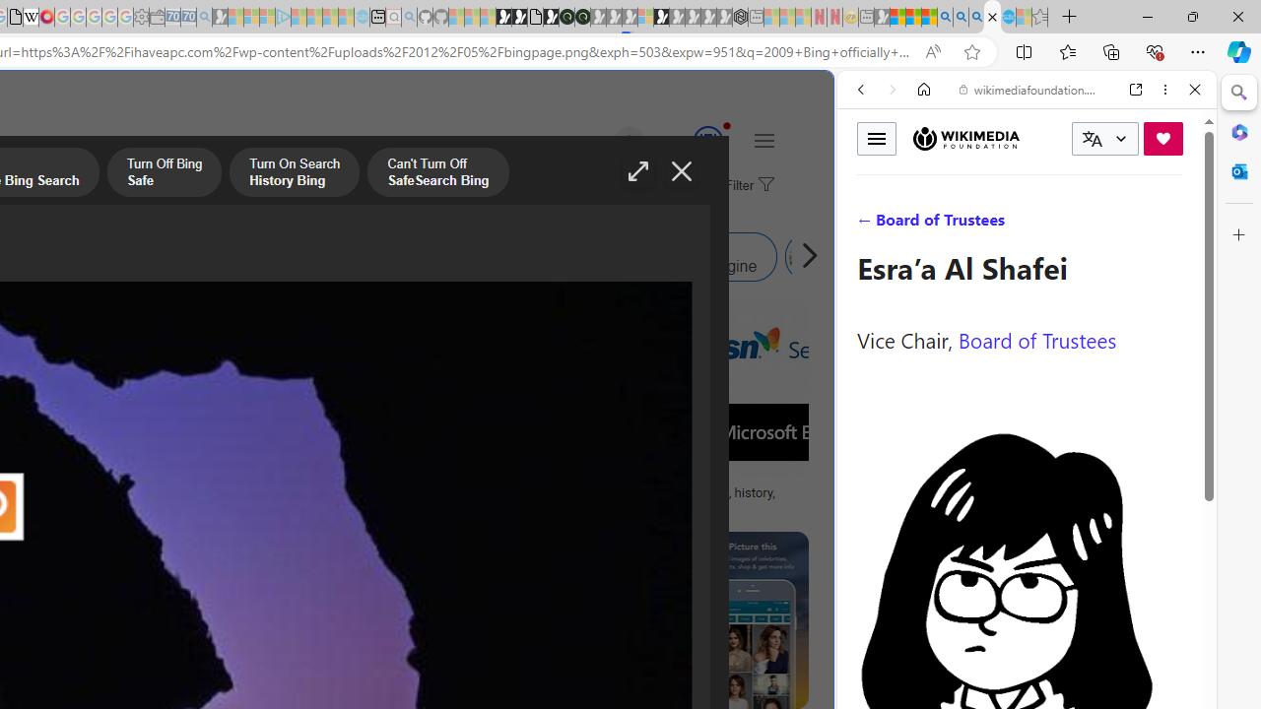  What do you see at coordinates (961, 18) in the screenshot?
I see `2009 Bing officially replaced Live Search on June 3 - Search` at bounding box center [961, 18].